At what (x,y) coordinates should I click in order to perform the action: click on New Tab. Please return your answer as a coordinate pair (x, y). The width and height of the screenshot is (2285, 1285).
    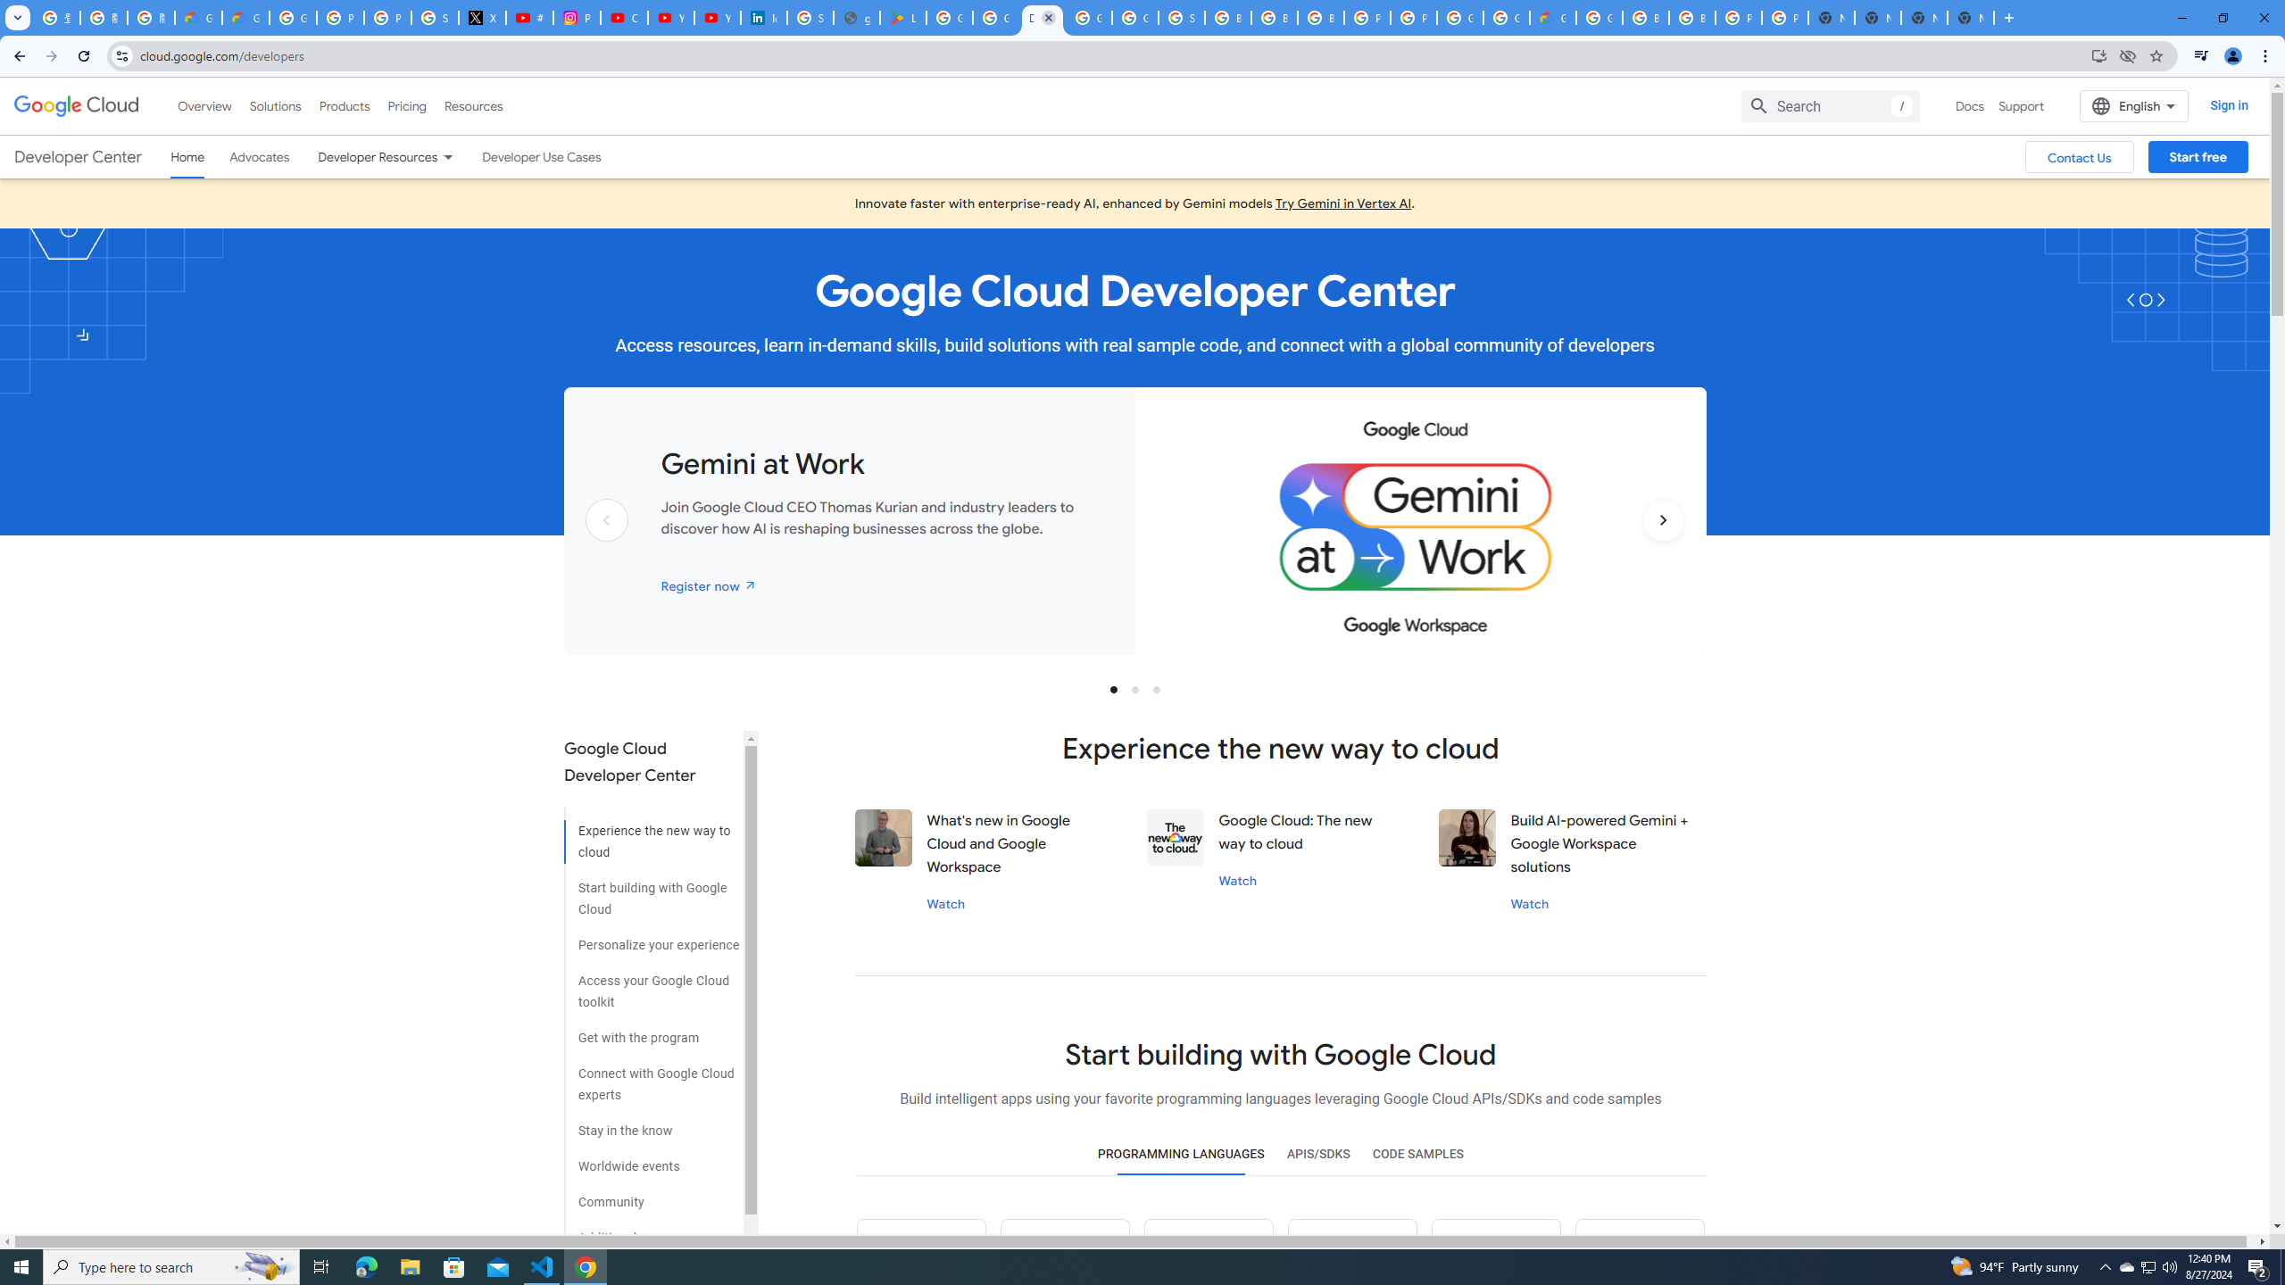
    Looking at the image, I should click on (1971, 18).